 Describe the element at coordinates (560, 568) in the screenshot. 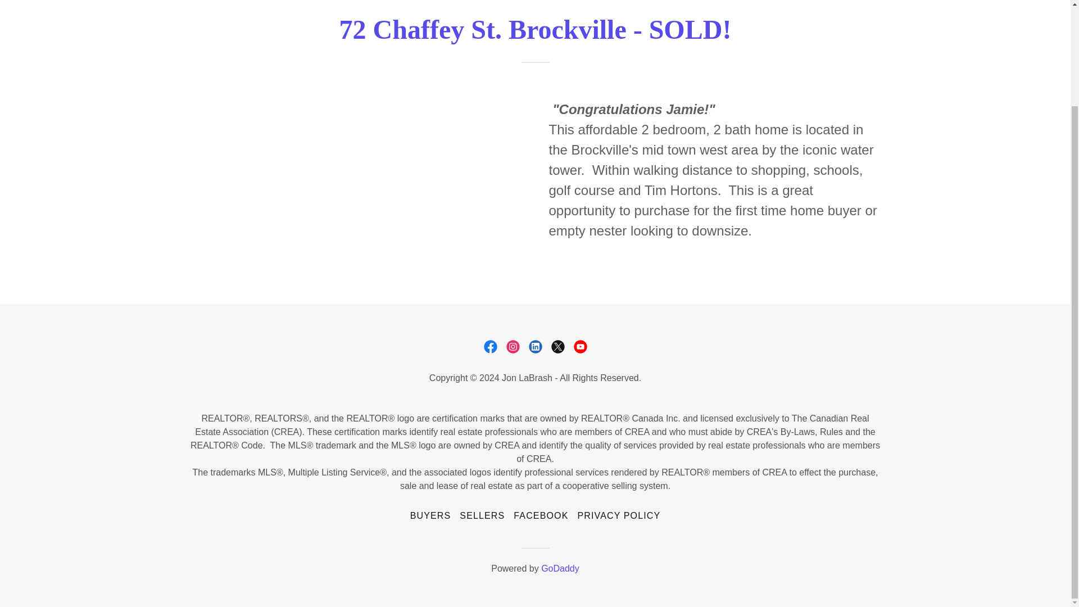

I see `GoDaddy` at that location.